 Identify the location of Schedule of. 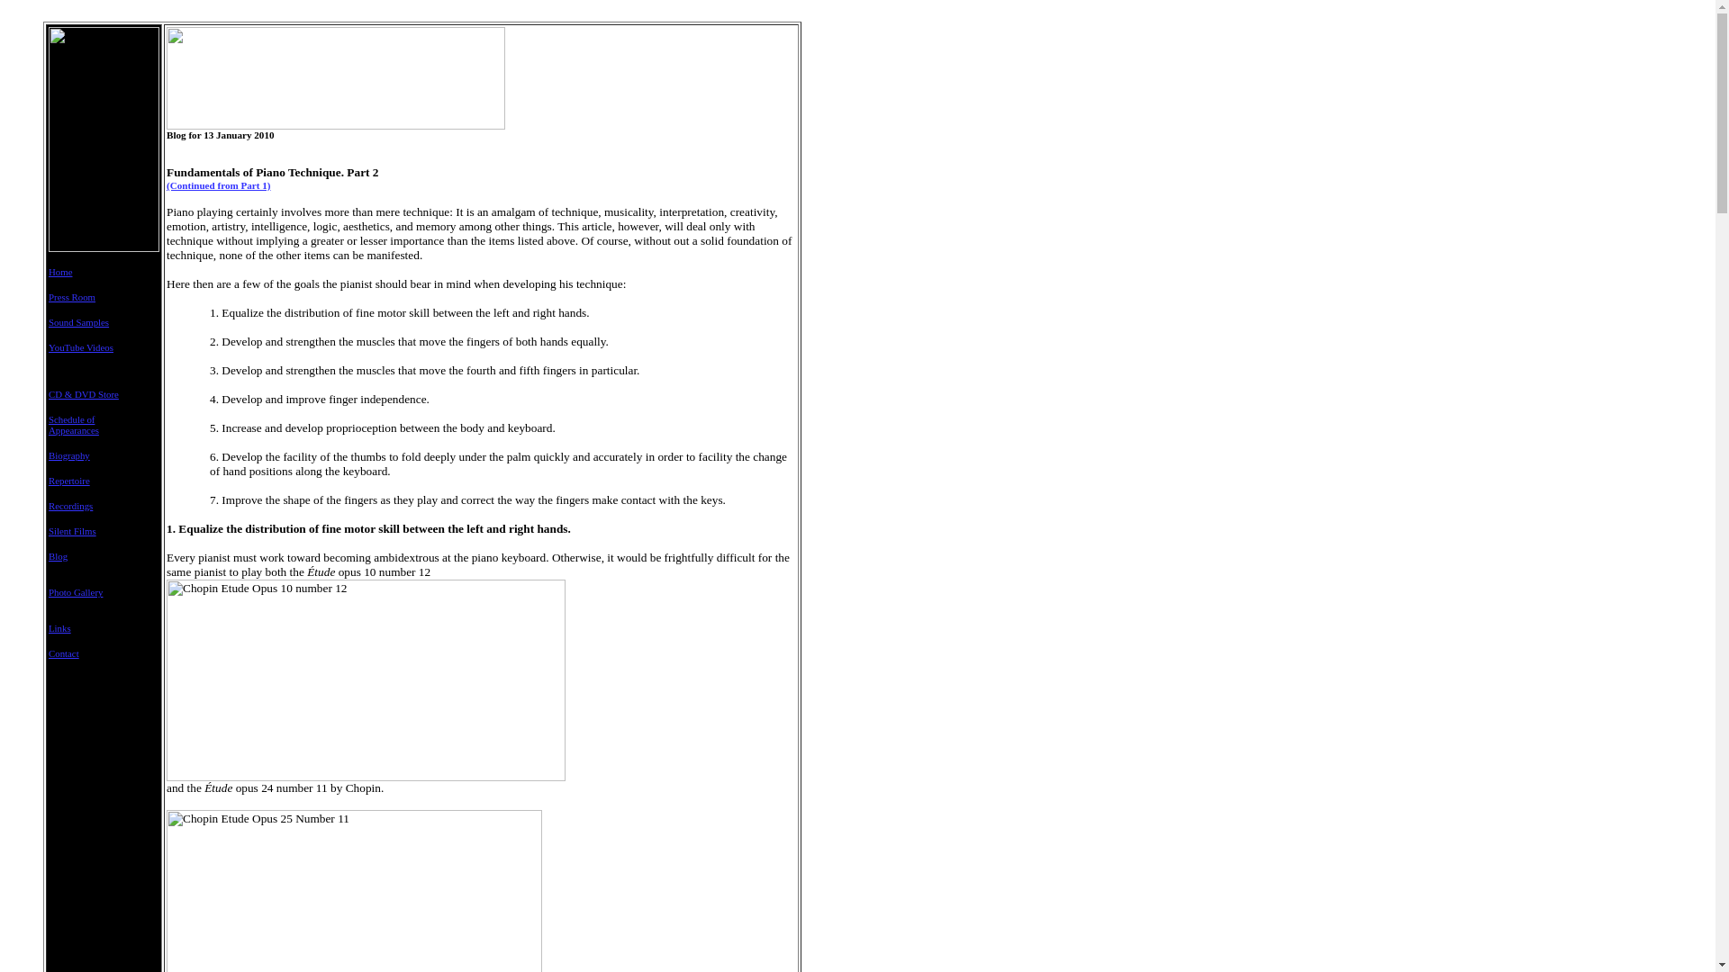
(71, 419).